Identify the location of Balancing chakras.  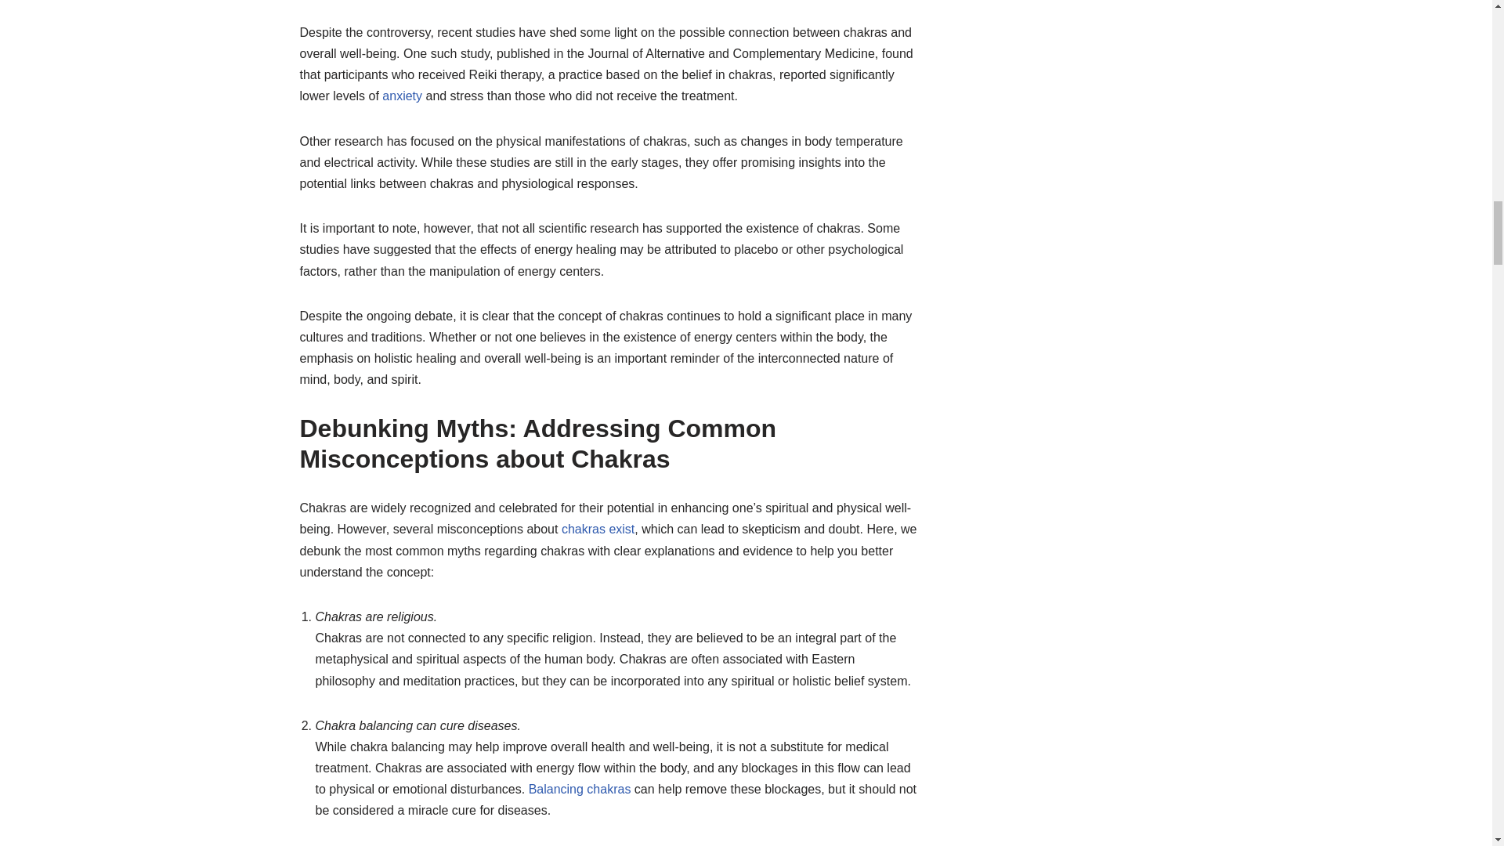
(580, 790).